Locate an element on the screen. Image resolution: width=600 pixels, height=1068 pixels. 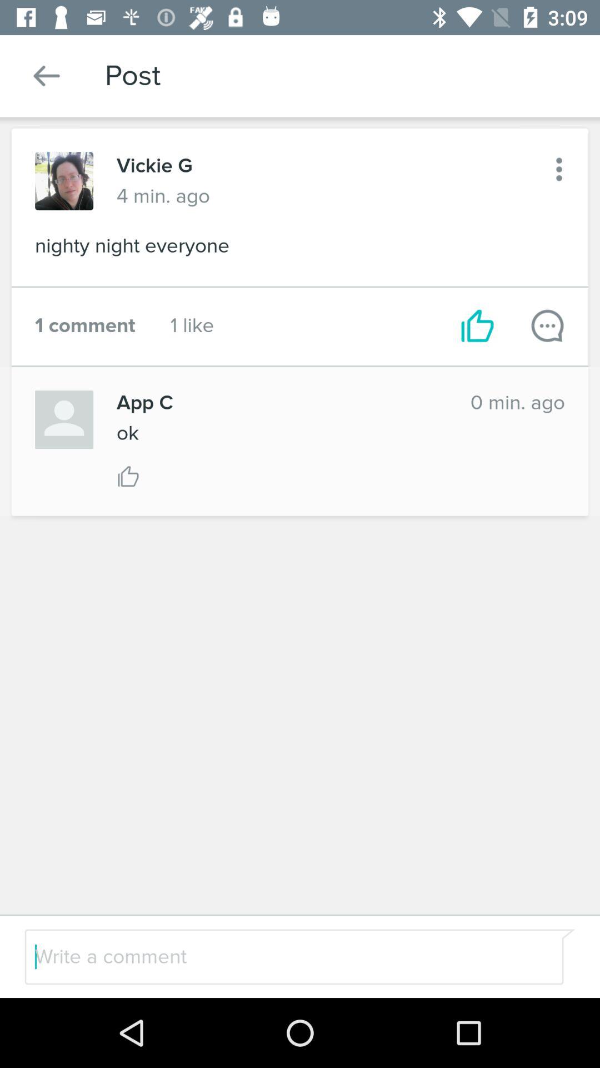
swipe to app c is located at coordinates (282, 403).